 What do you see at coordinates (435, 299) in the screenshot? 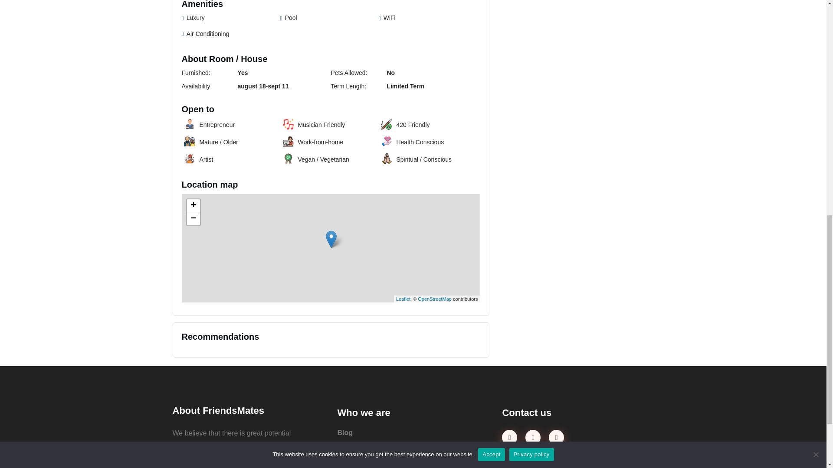
I see `OpenStreetMap` at bounding box center [435, 299].